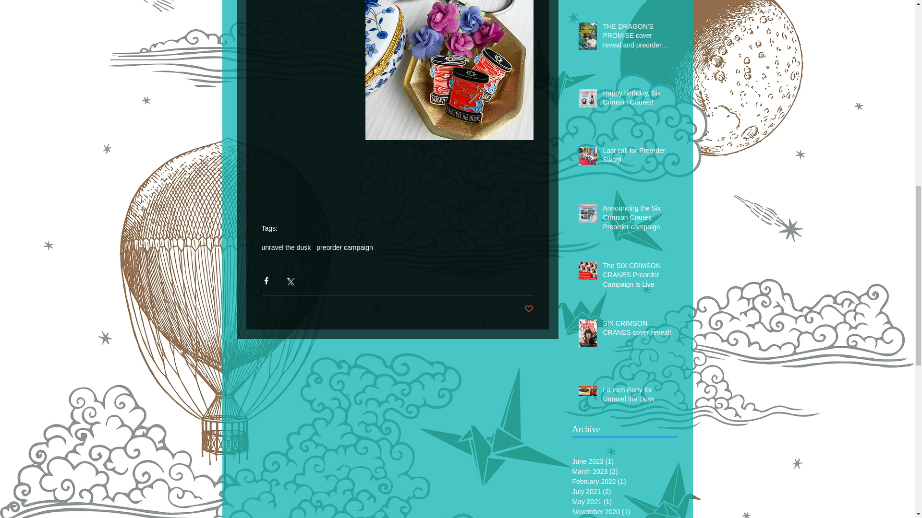 The width and height of the screenshot is (922, 518). I want to click on Launch Party for Unravel the Dusk, so click(637, 397).